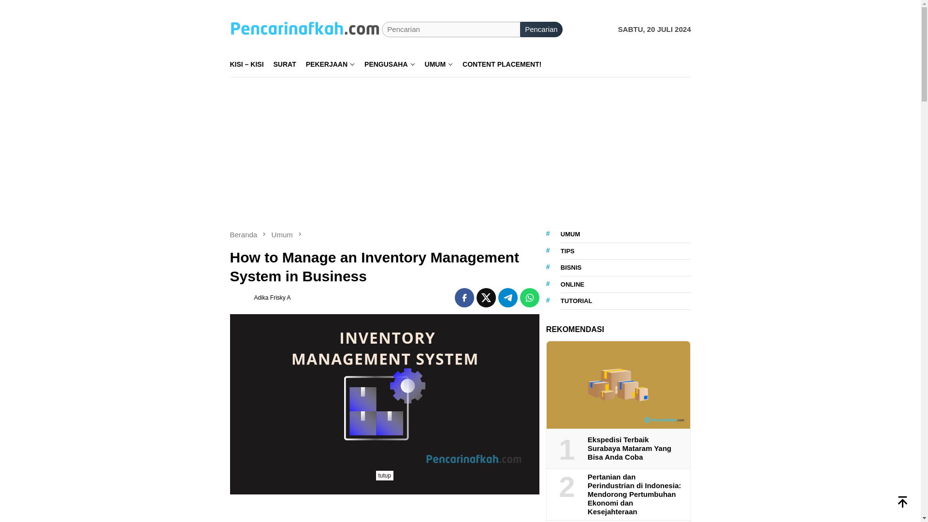  I want to click on Telegram Share, so click(508, 298).